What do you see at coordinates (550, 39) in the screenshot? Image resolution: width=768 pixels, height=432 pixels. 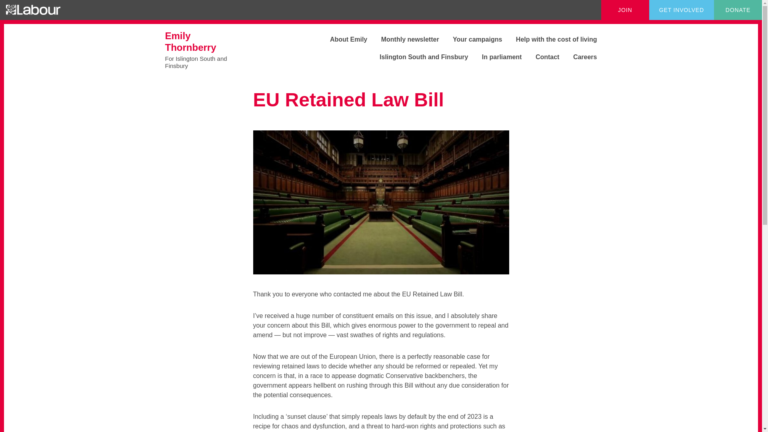 I see `Help with the cost of living` at bounding box center [550, 39].